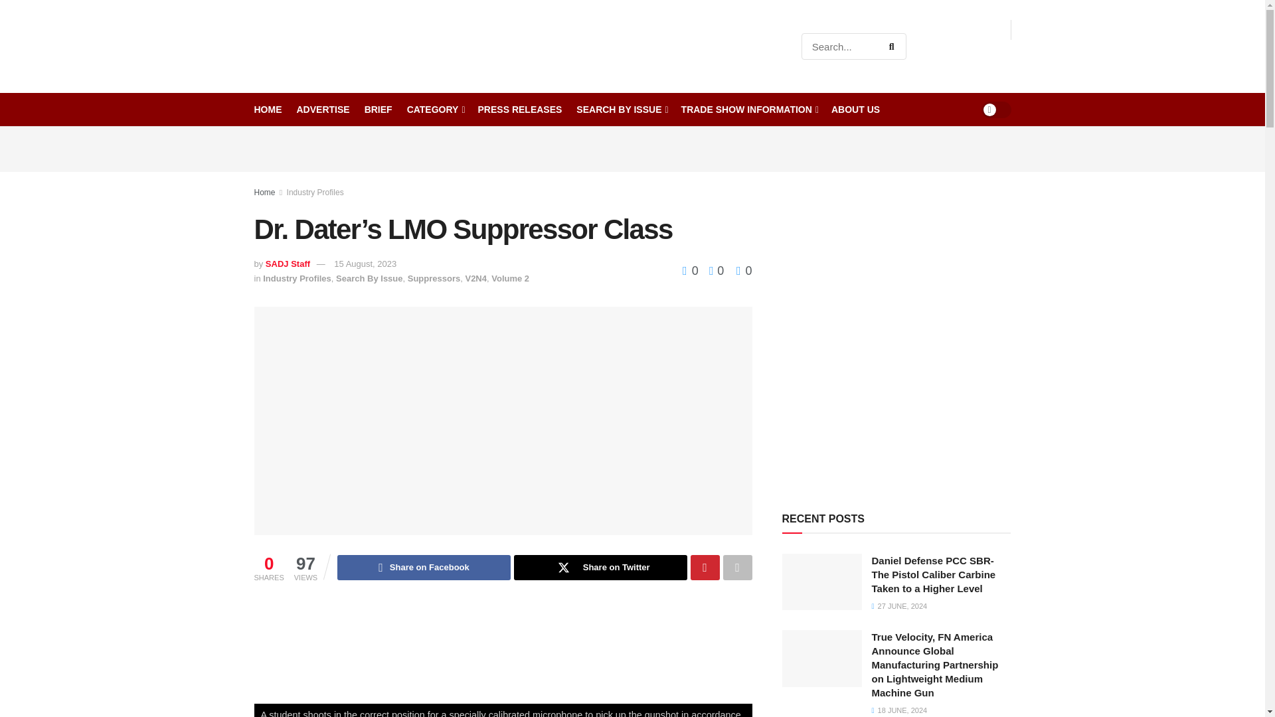 The image size is (1275, 717). What do you see at coordinates (620, 110) in the screenshot?
I see `SEARCH BY ISSUE` at bounding box center [620, 110].